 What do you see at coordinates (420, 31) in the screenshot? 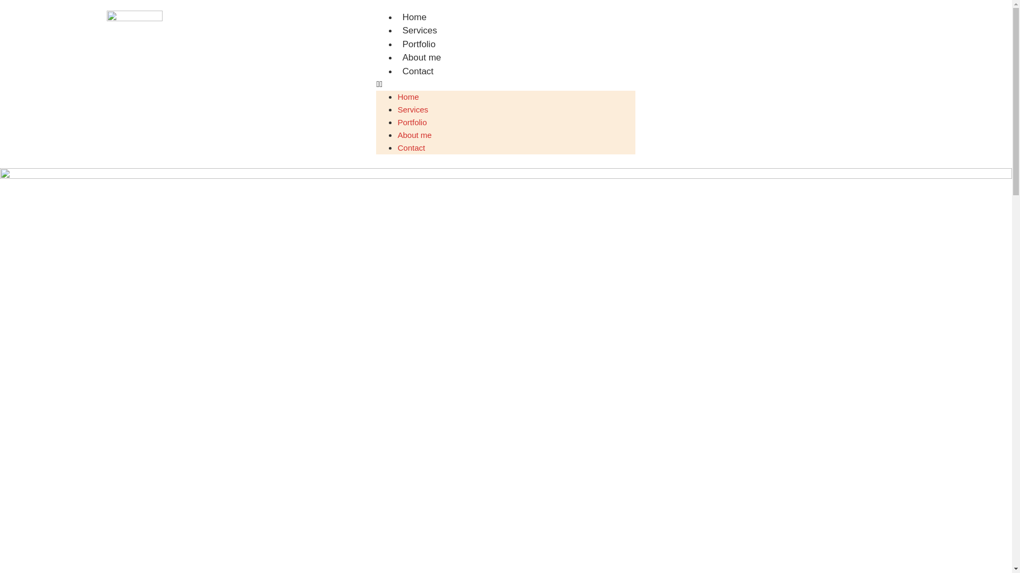
I see `Services` at bounding box center [420, 31].